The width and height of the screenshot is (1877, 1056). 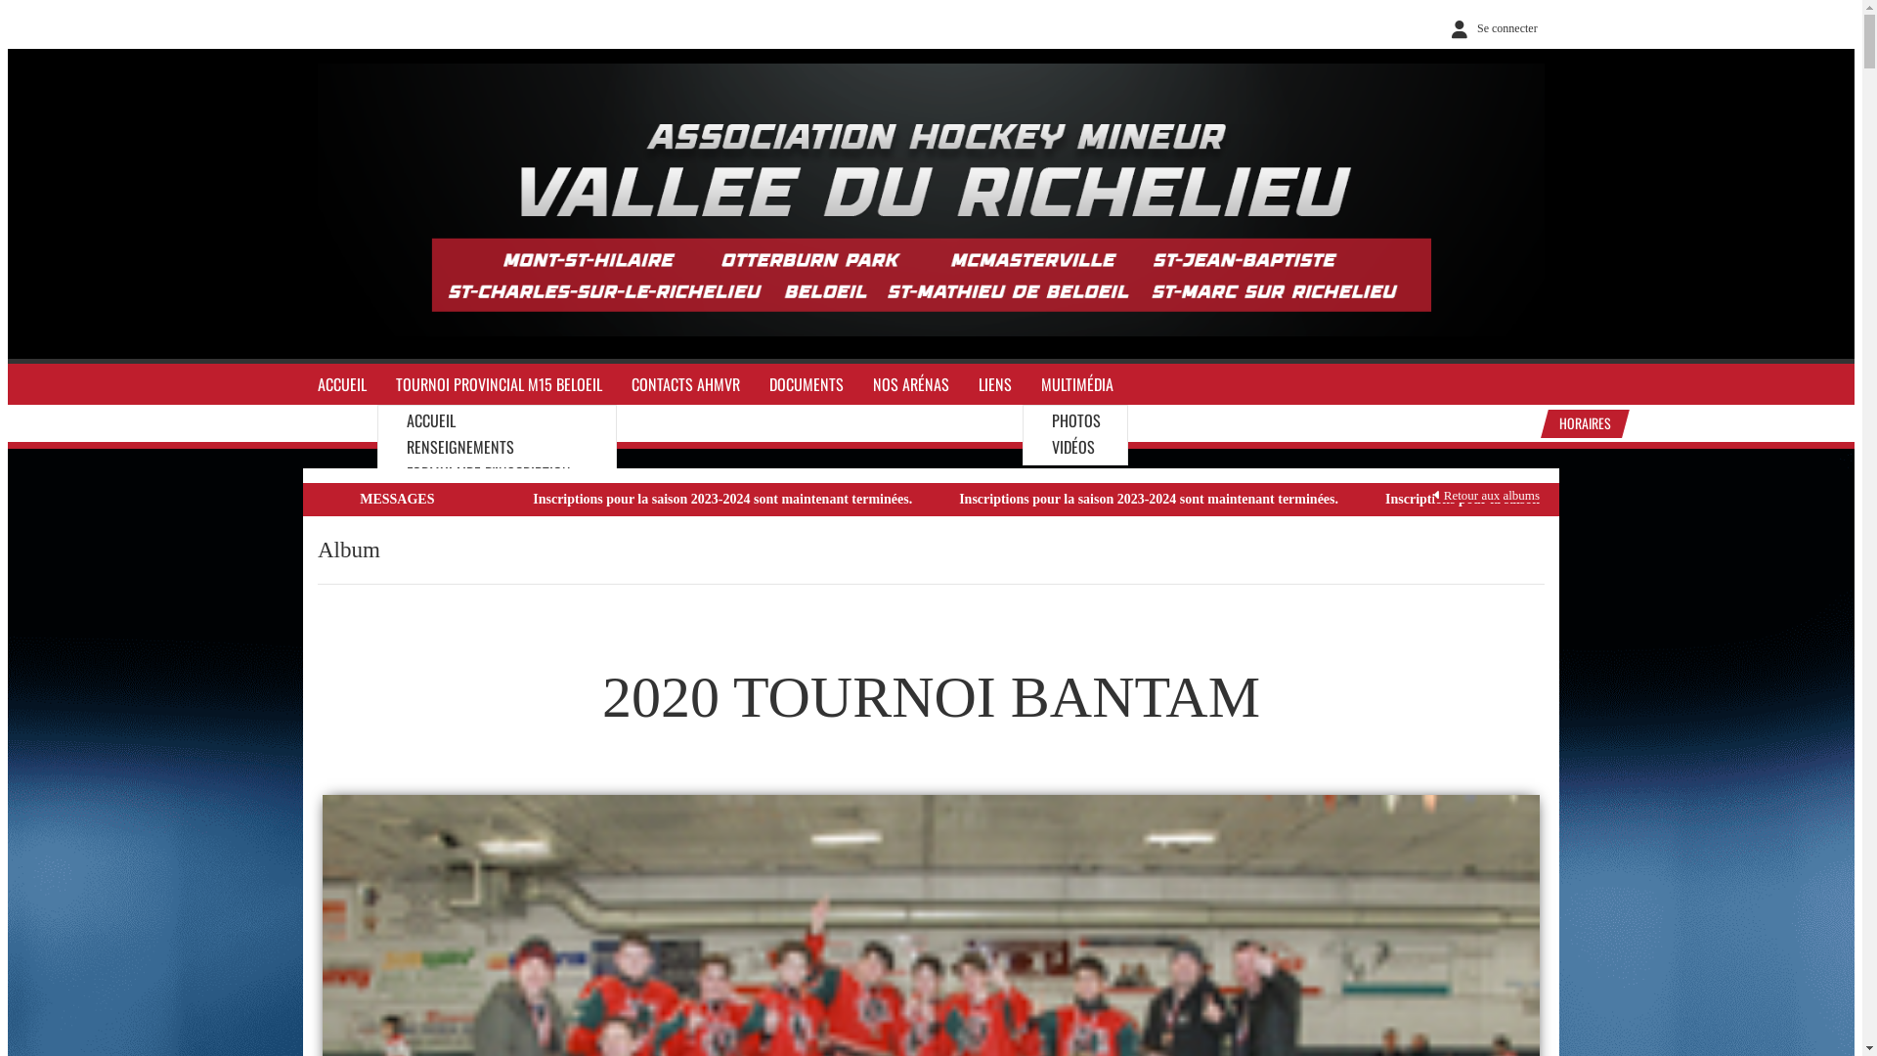 What do you see at coordinates (460, 447) in the screenshot?
I see `RENSEIGNEMENTS` at bounding box center [460, 447].